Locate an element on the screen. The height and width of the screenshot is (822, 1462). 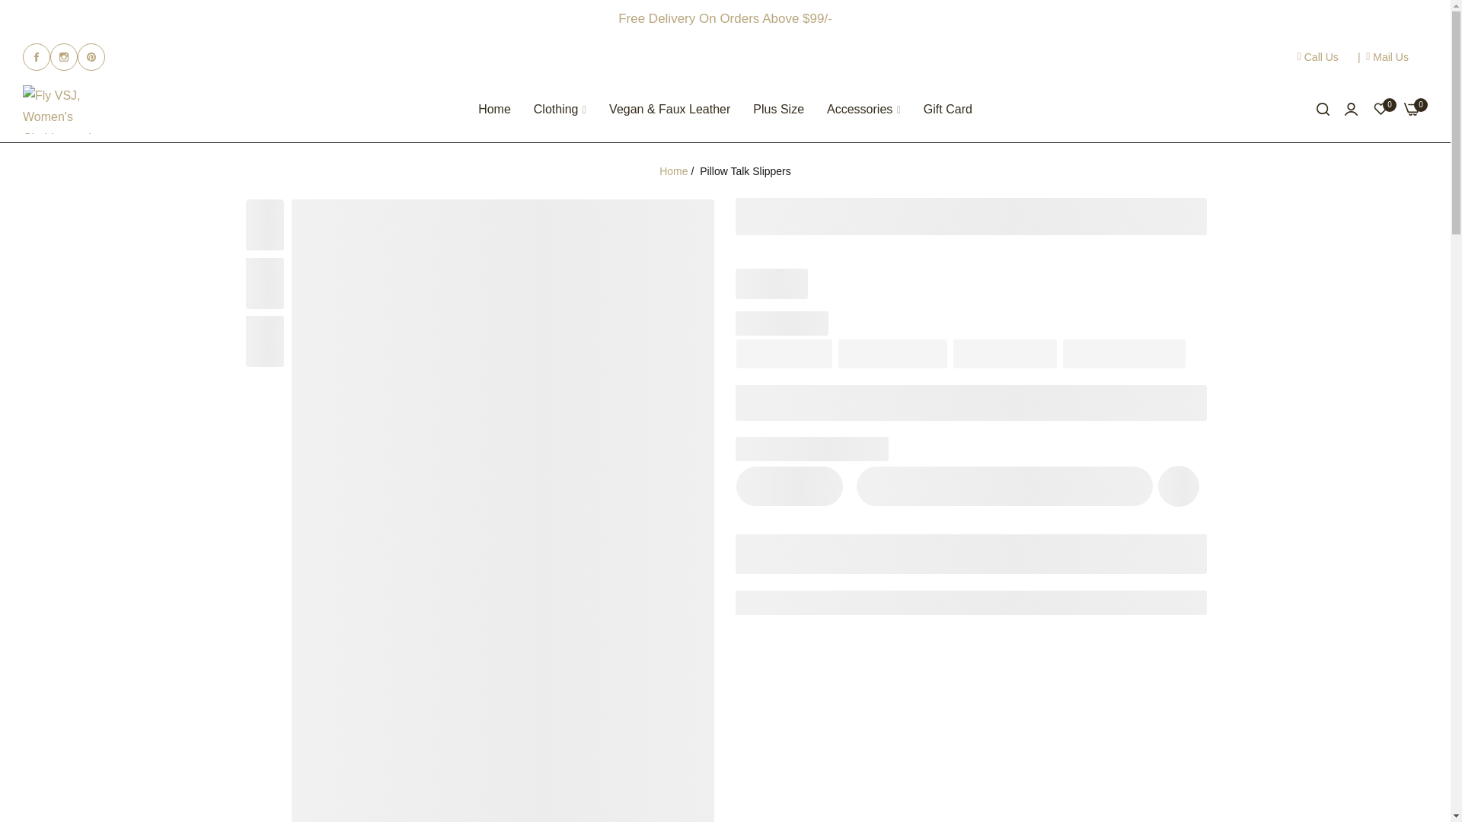
 Call Us is located at coordinates (1318, 57).